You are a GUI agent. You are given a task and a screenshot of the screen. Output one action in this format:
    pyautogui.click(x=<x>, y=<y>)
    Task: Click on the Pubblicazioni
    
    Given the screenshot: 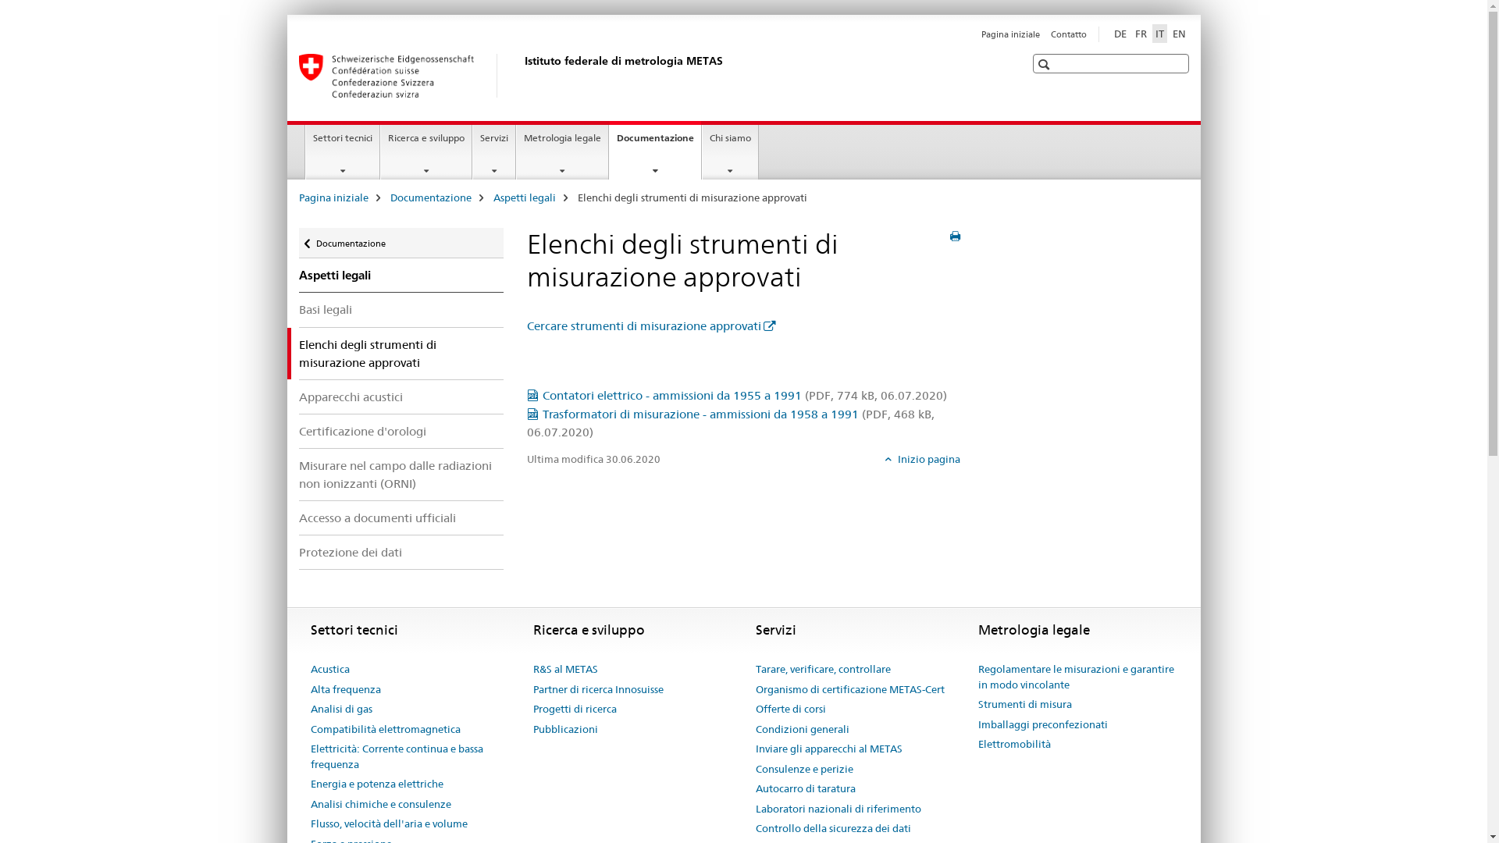 What is the action you would take?
    pyautogui.click(x=565, y=730)
    